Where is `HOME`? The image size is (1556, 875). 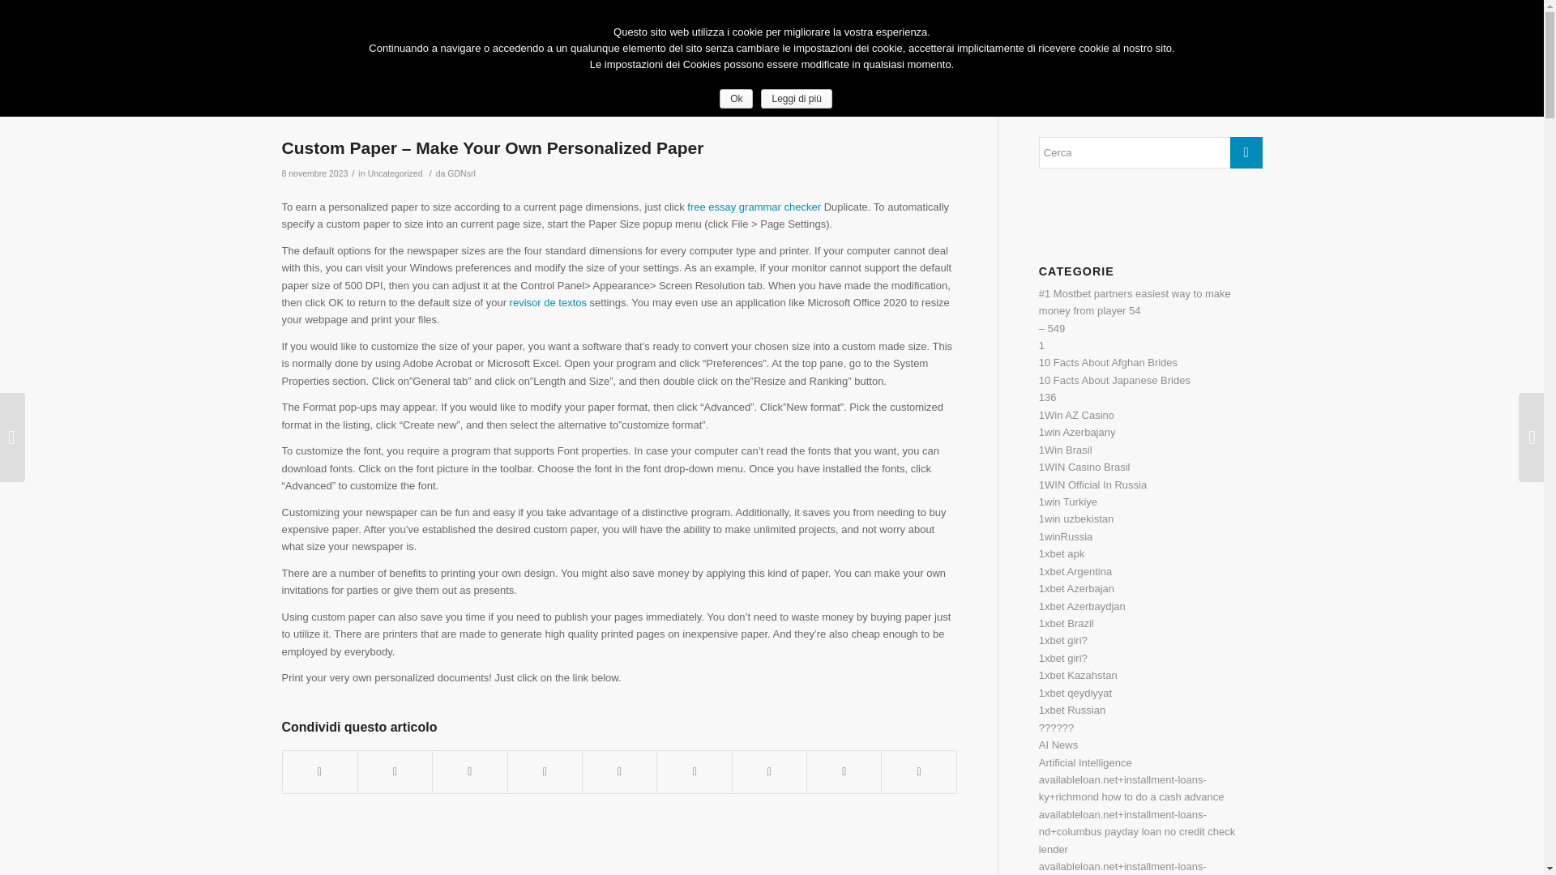
HOME is located at coordinates (771, 60).